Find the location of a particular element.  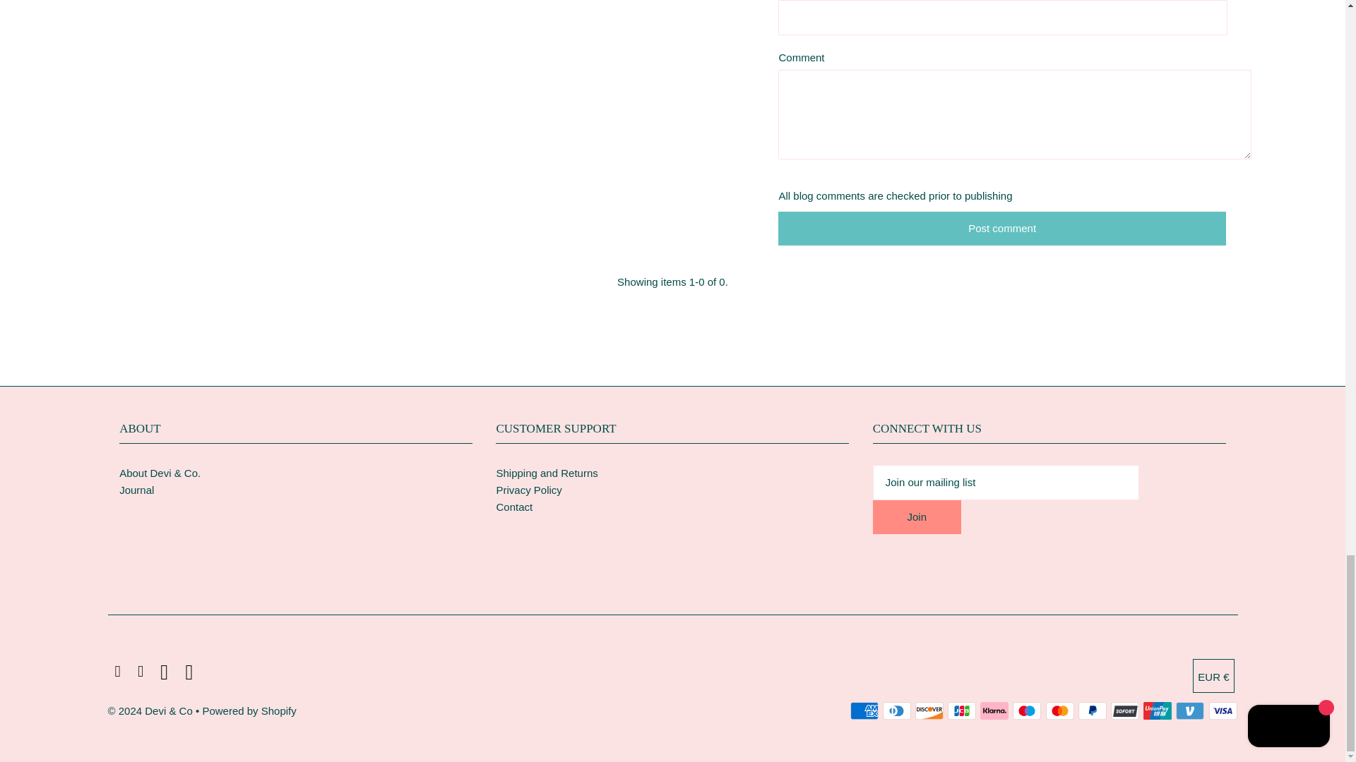

Mastercard is located at coordinates (1059, 710).